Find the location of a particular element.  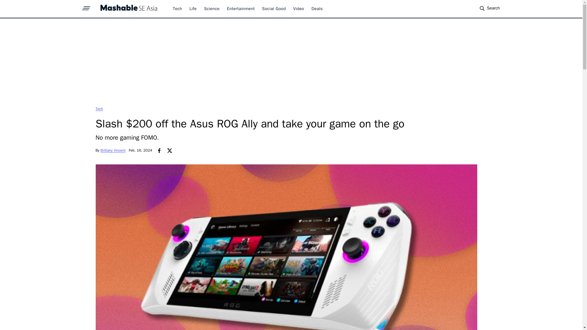

Entertainment is located at coordinates (241, 9).